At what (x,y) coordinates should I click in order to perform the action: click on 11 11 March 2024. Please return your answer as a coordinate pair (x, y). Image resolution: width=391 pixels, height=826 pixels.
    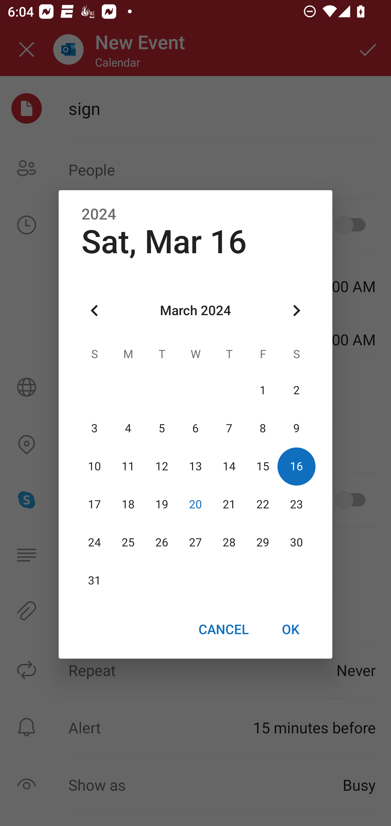
    Looking at the image, I should click on (128, 467).